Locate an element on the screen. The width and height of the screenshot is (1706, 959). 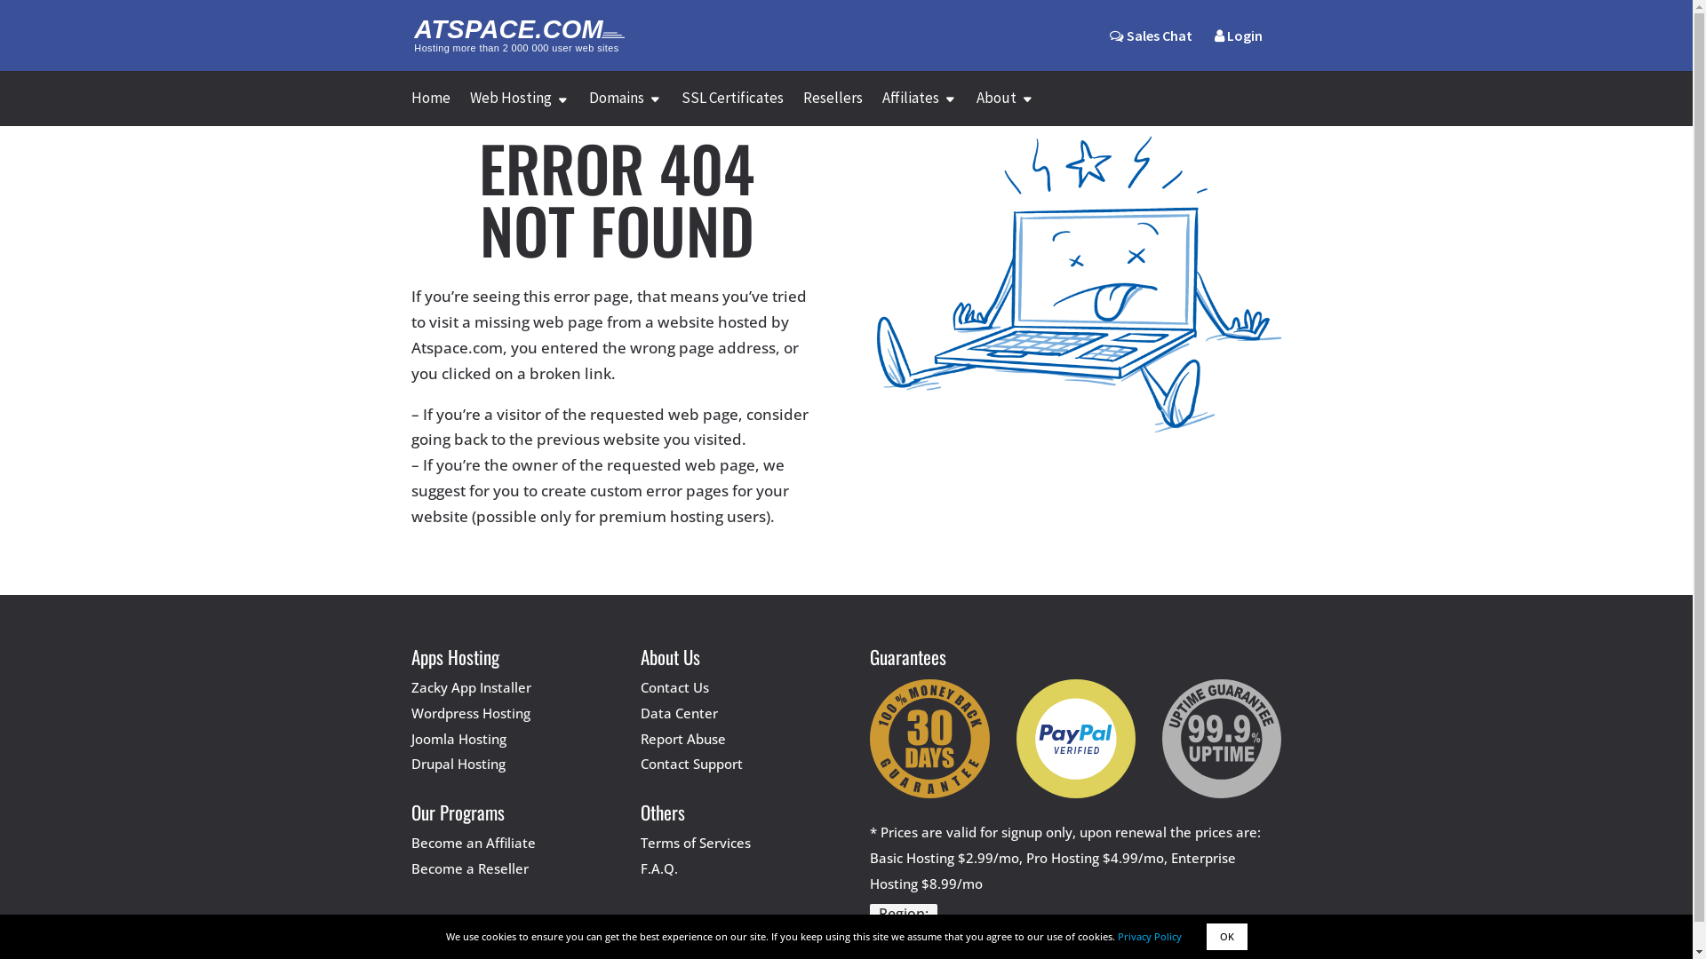
Sales Chat is located at coordinates (1150, 36).